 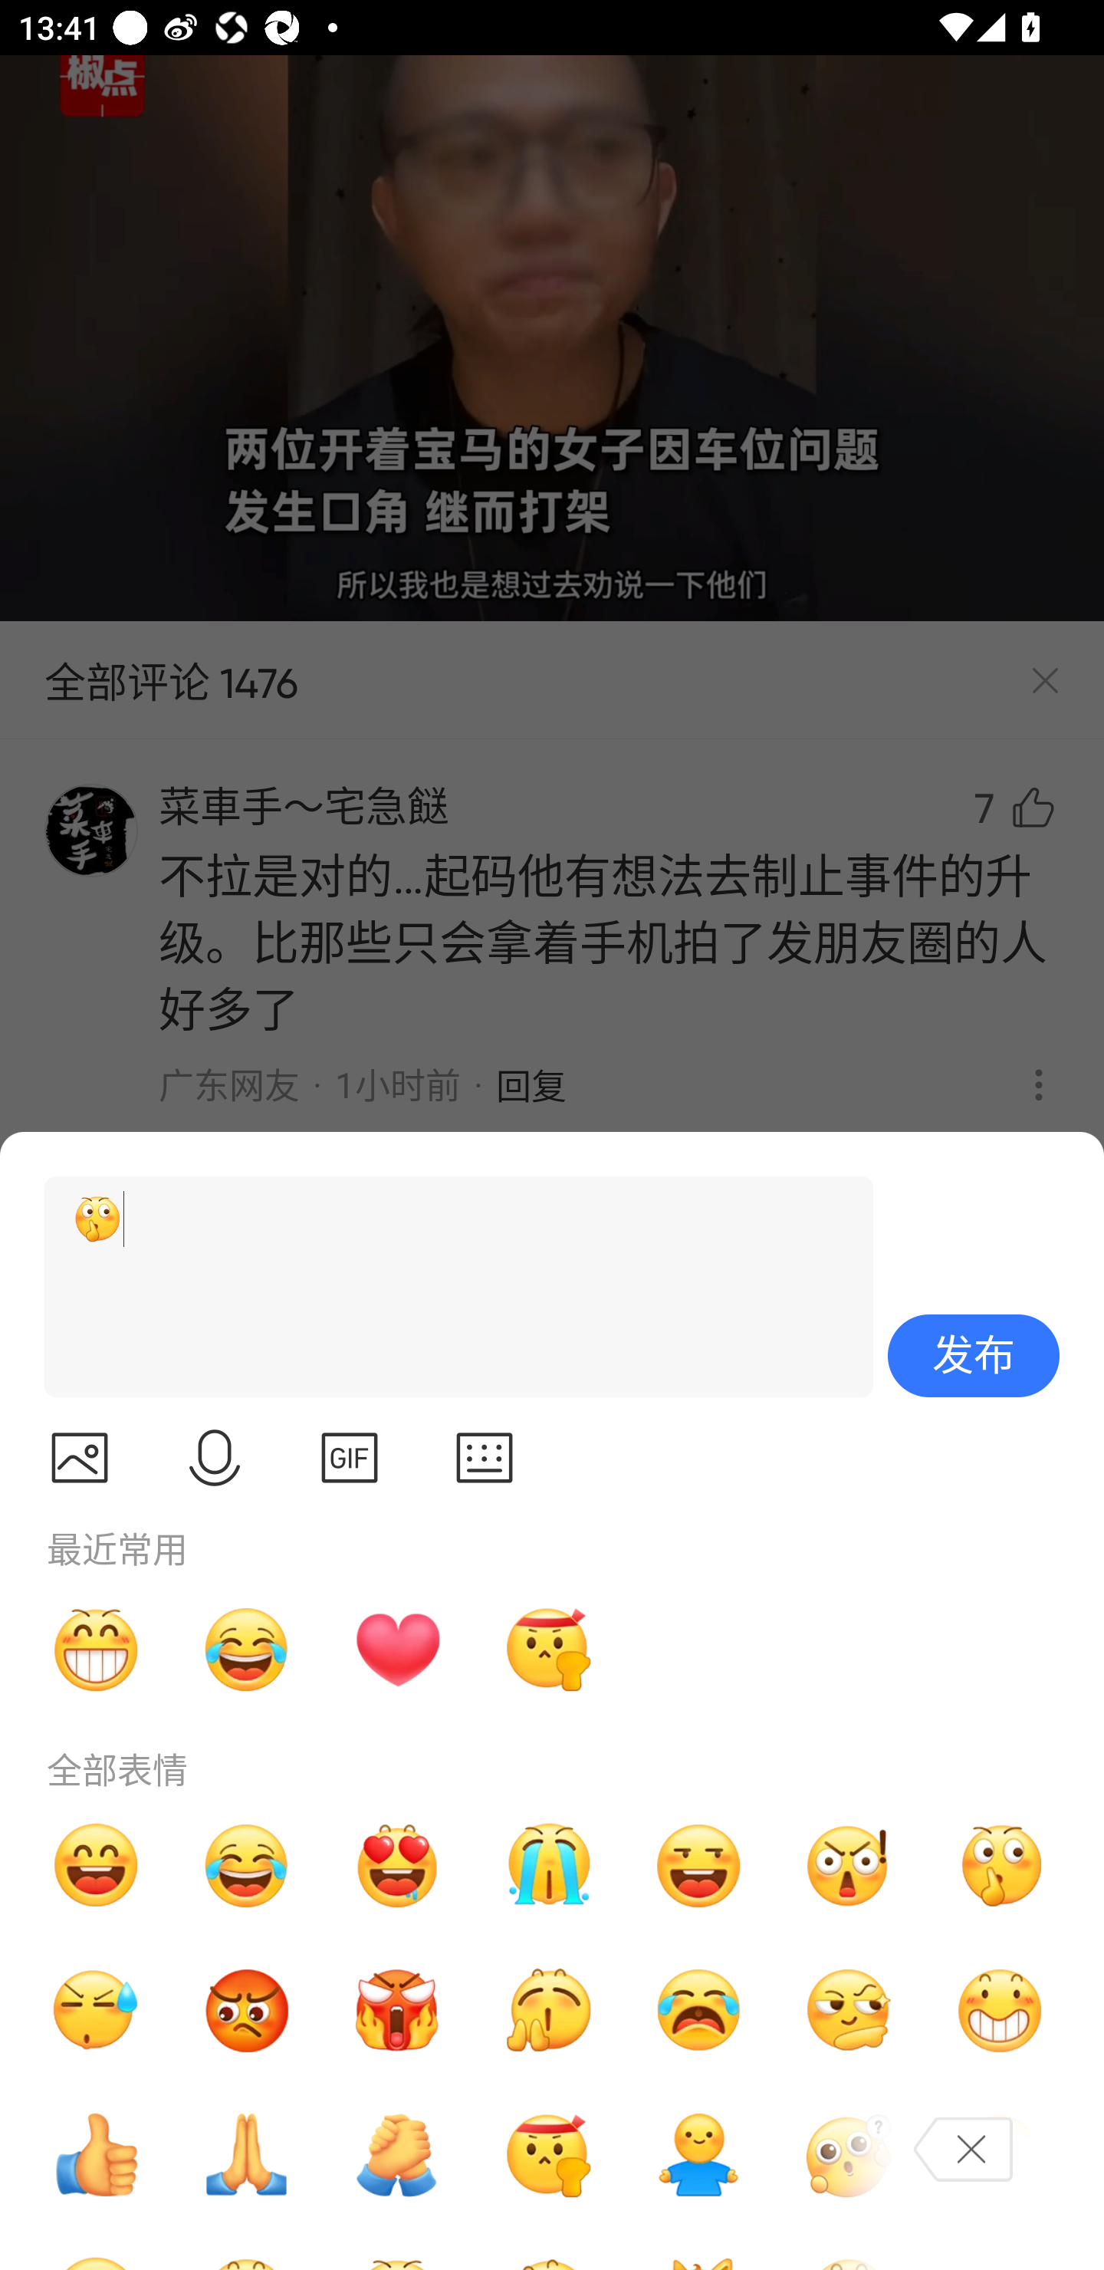 I want to click on 呲牙, so click(x=96, y=1649).